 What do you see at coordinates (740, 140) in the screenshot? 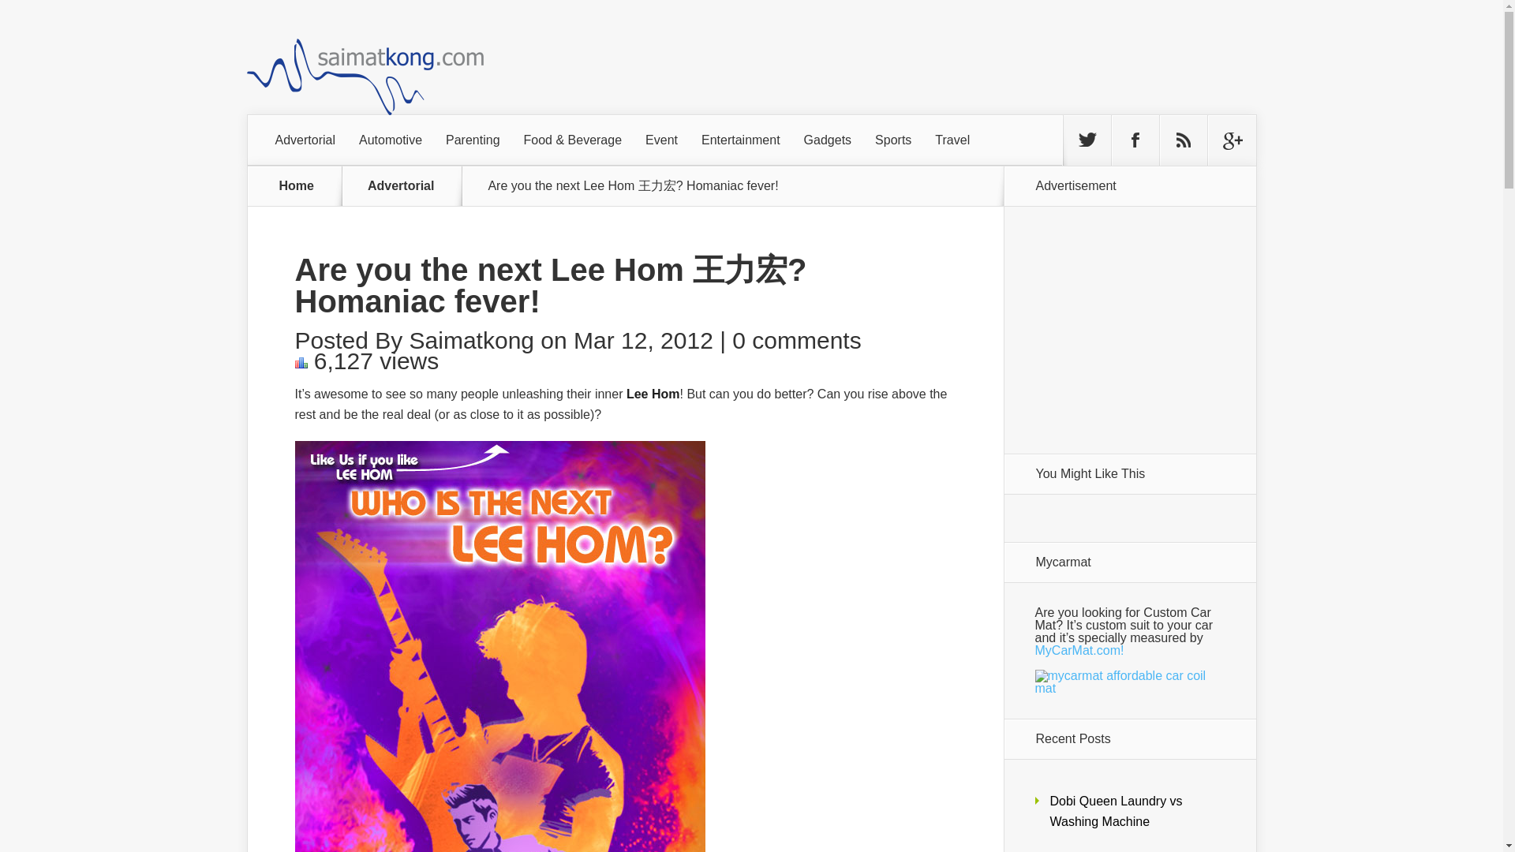
I see `Entertainment` at bounding box center [740, 140].